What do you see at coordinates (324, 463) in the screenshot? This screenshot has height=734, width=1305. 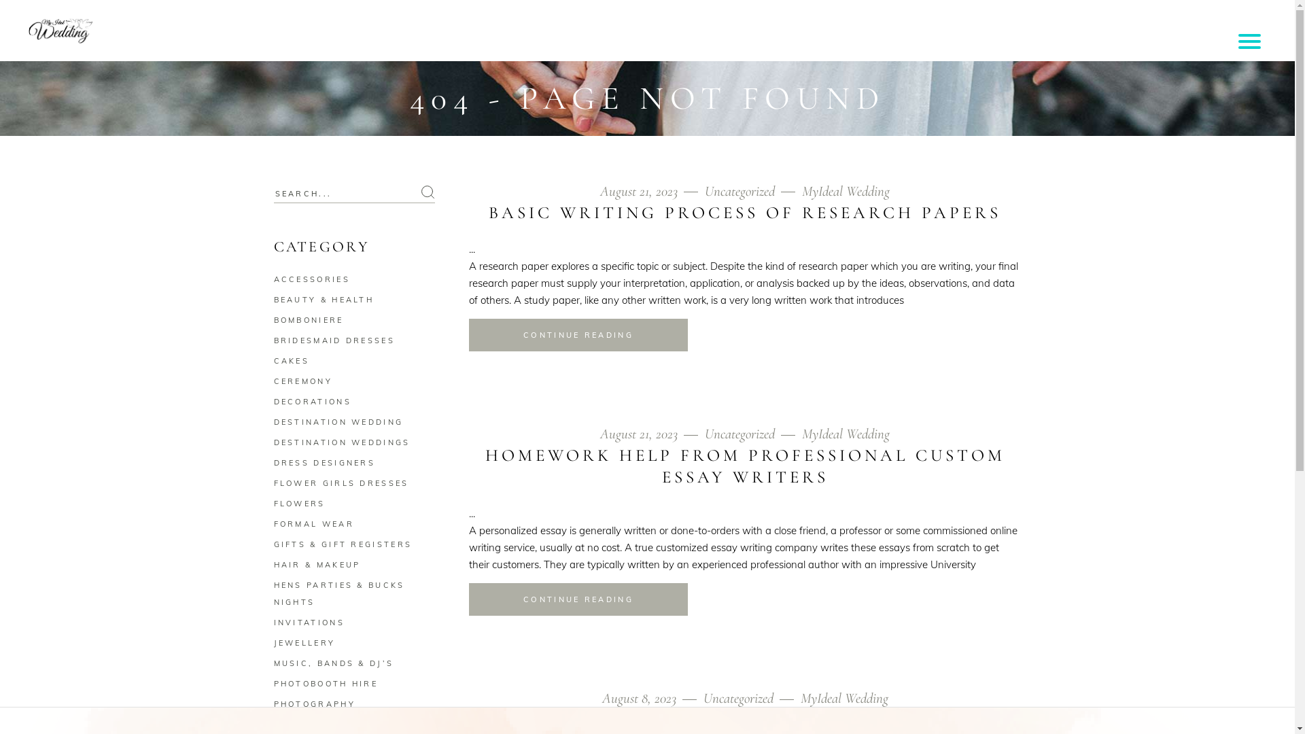 I see `DRESS DESIGNERS` at bounding box center [324, 463].